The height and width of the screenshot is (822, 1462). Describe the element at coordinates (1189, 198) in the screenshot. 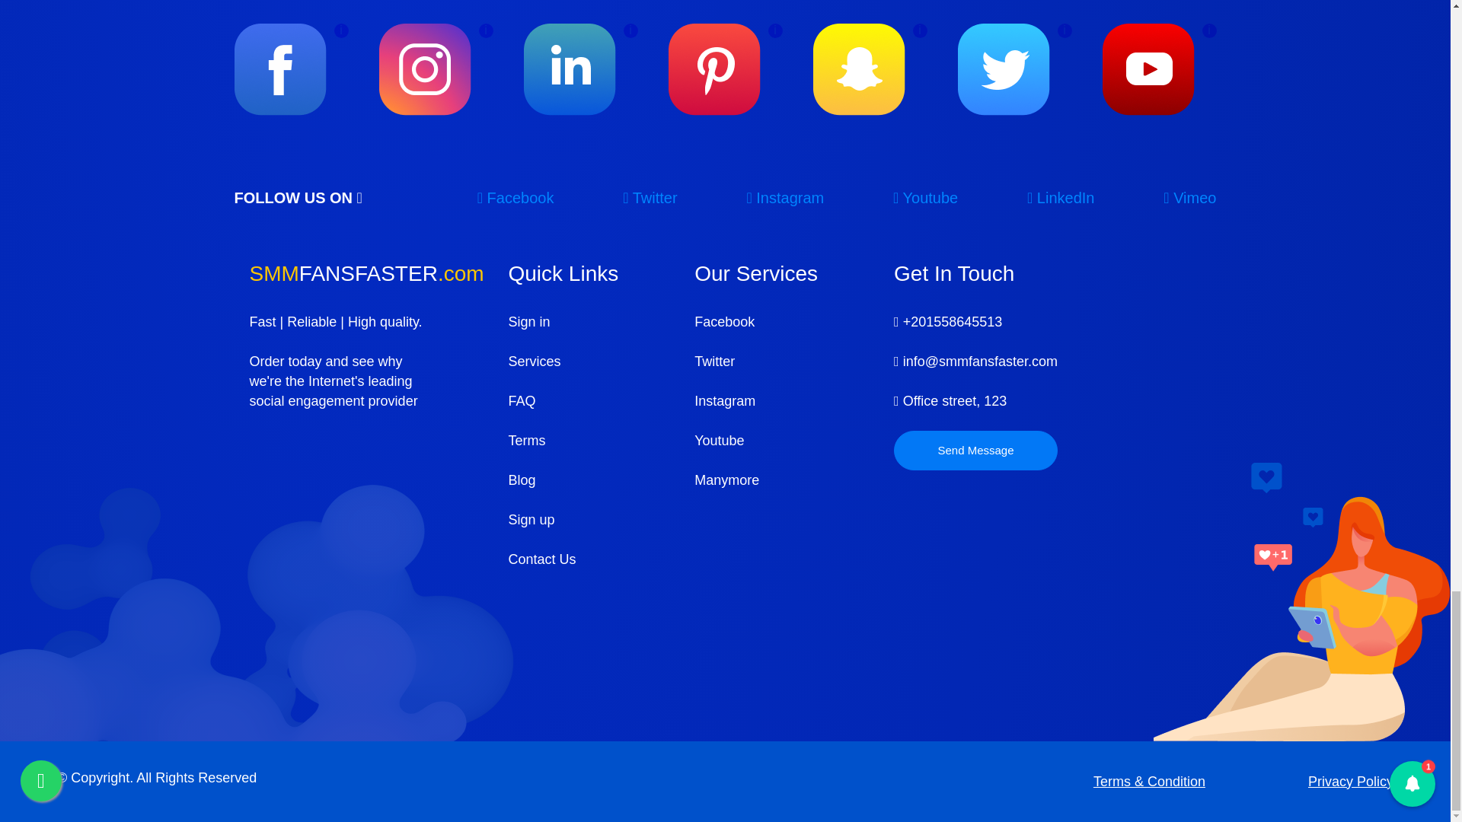

I see `Vimeo` at that location.